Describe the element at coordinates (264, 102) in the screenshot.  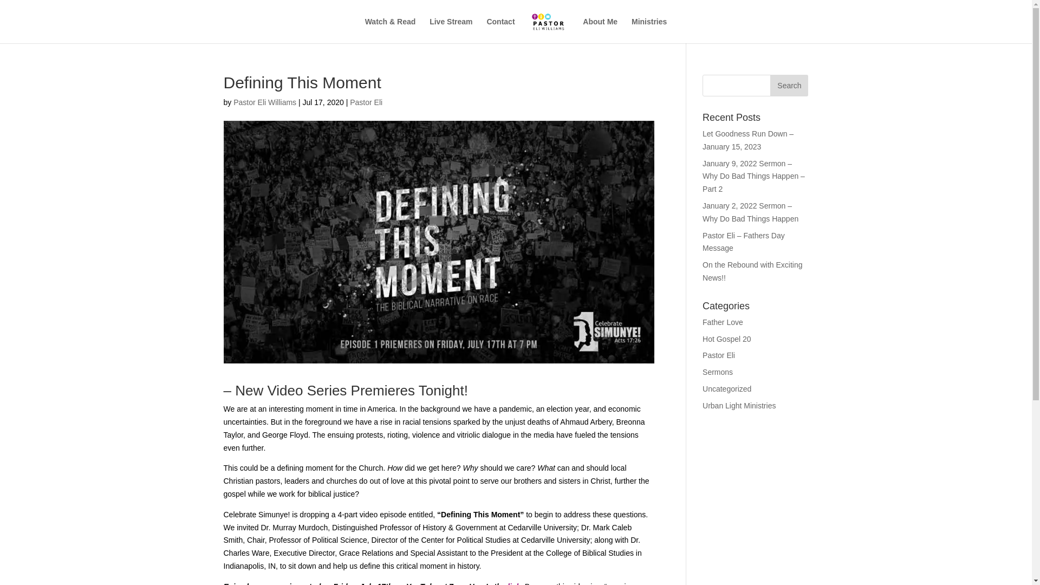
I see `Posts by Pastor Eli Williams` at that location.